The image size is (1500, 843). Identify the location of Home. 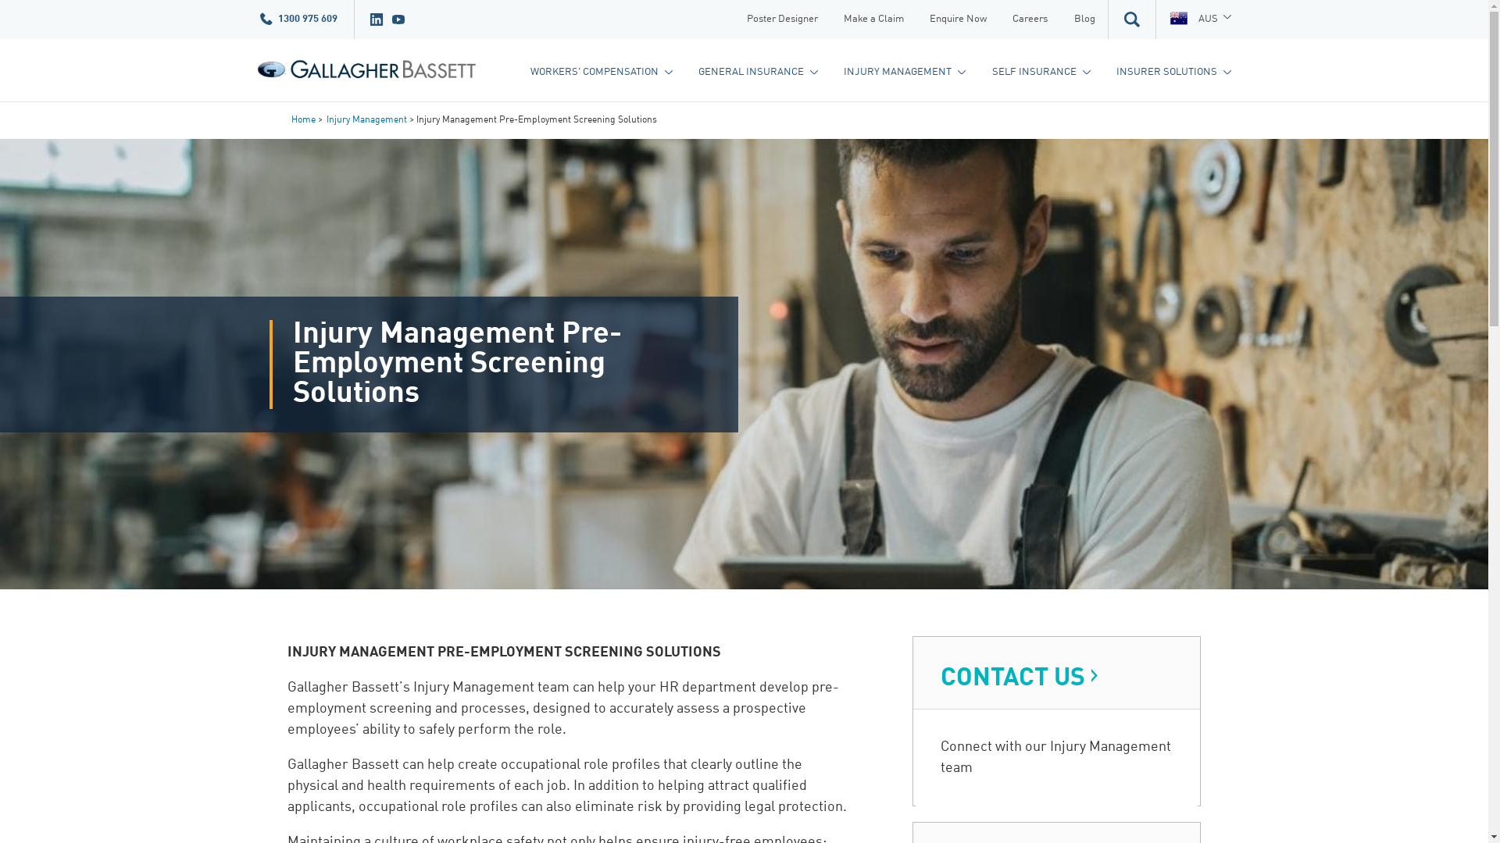
(303, 120).